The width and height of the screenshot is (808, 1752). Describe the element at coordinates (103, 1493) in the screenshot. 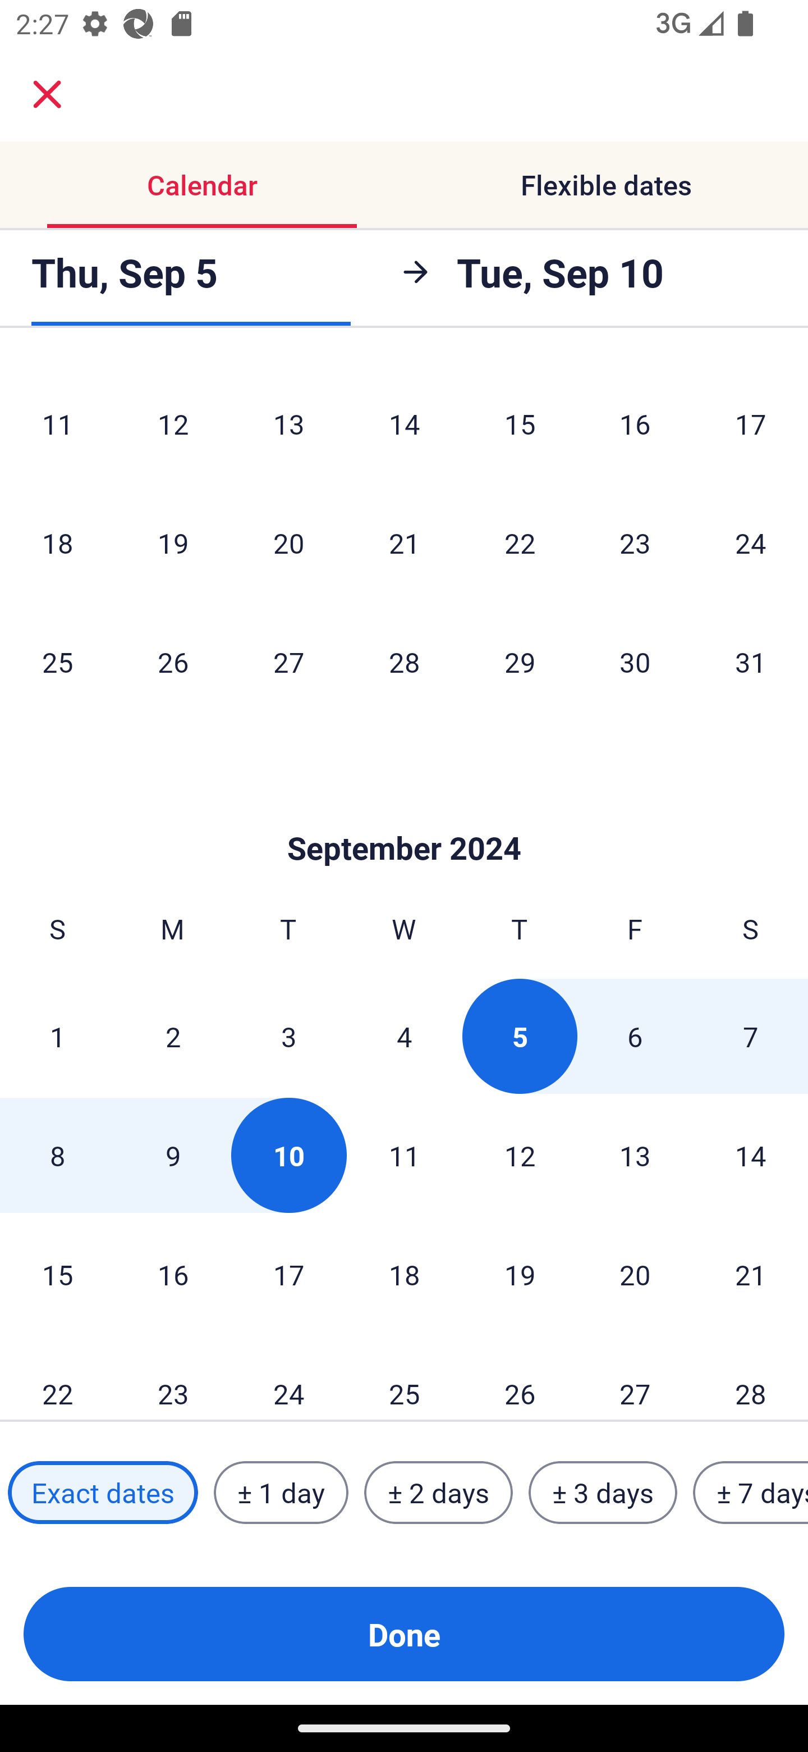

I see `Exact dates` at that location.